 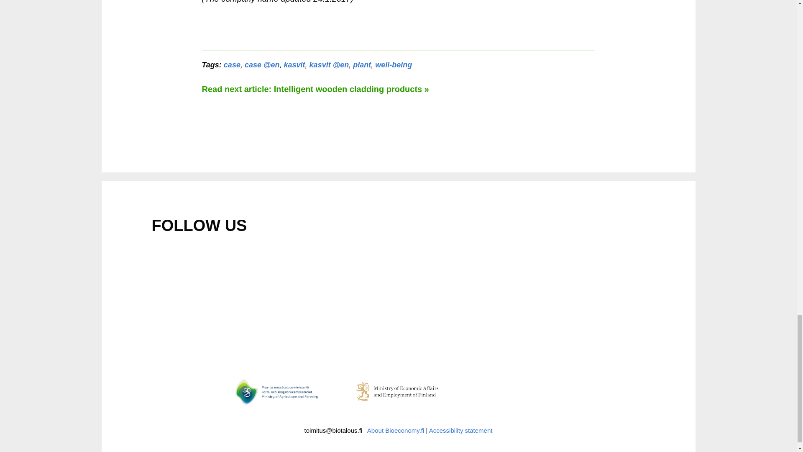 What do you see at coordinates (294, 64) in the screenshot?
I see `kasvit` at bounding box center [294, 64].